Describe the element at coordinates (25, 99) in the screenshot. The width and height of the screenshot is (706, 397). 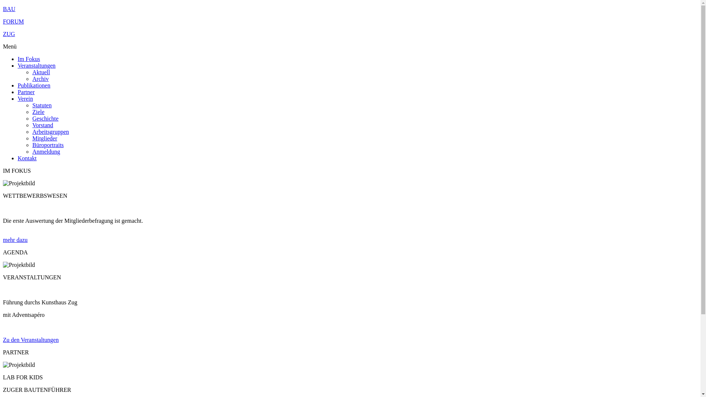
I see `Verein` at that location.